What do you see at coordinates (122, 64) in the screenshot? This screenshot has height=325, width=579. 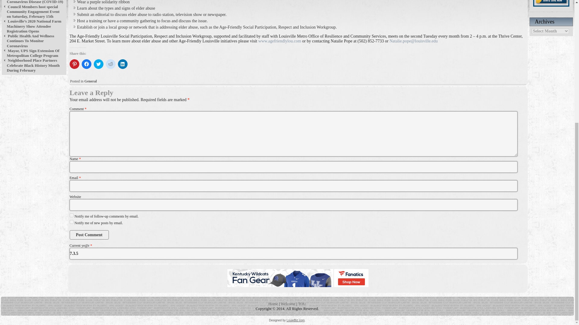 I see `Click to share on LinkedIn` at bounding box center [122, 64].